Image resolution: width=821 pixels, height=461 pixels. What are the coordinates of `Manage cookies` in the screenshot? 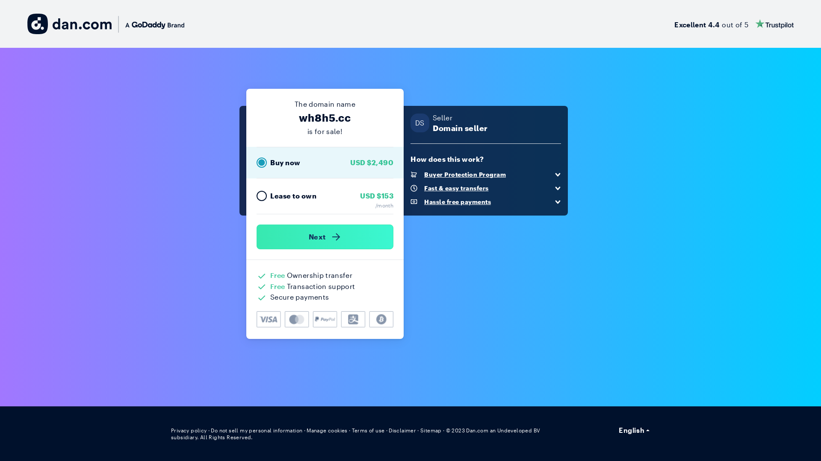 It's located at (327, 430).